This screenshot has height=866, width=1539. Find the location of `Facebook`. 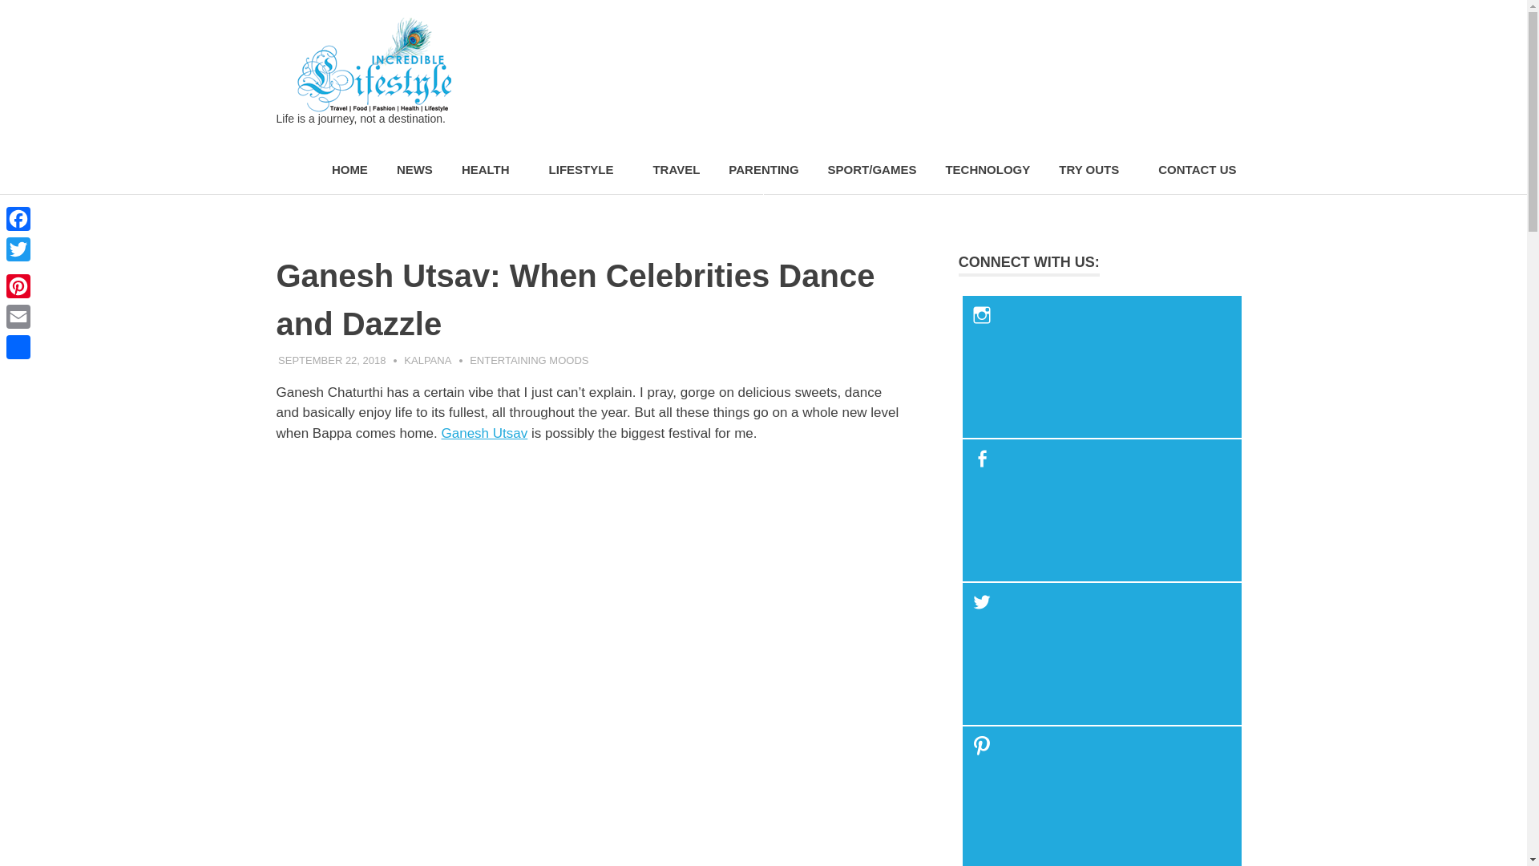

Facebook is located at coordinates (18, 218).